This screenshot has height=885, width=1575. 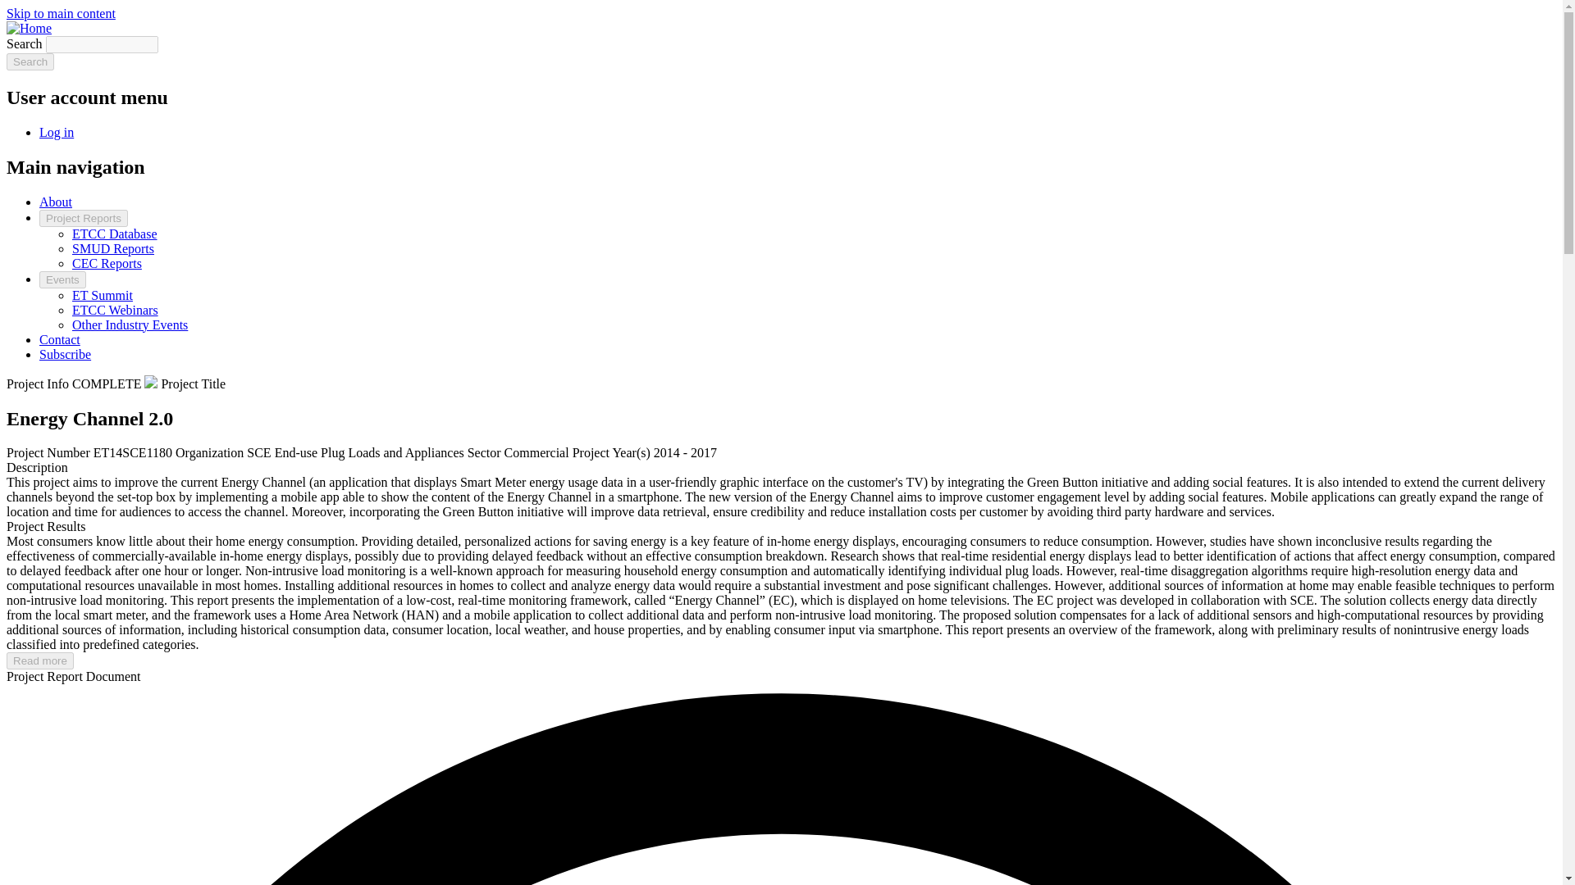 What do you see at coordinates (57, 132) in the screenshot?
I see `Log in` at bounding box center [57, 132].